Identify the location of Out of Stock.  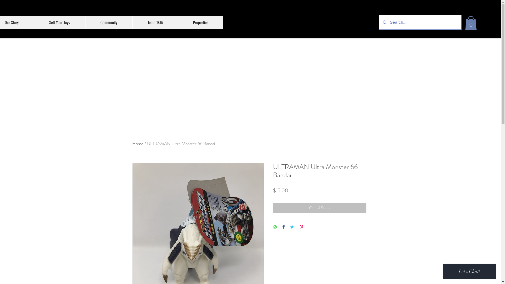
(320, 208).